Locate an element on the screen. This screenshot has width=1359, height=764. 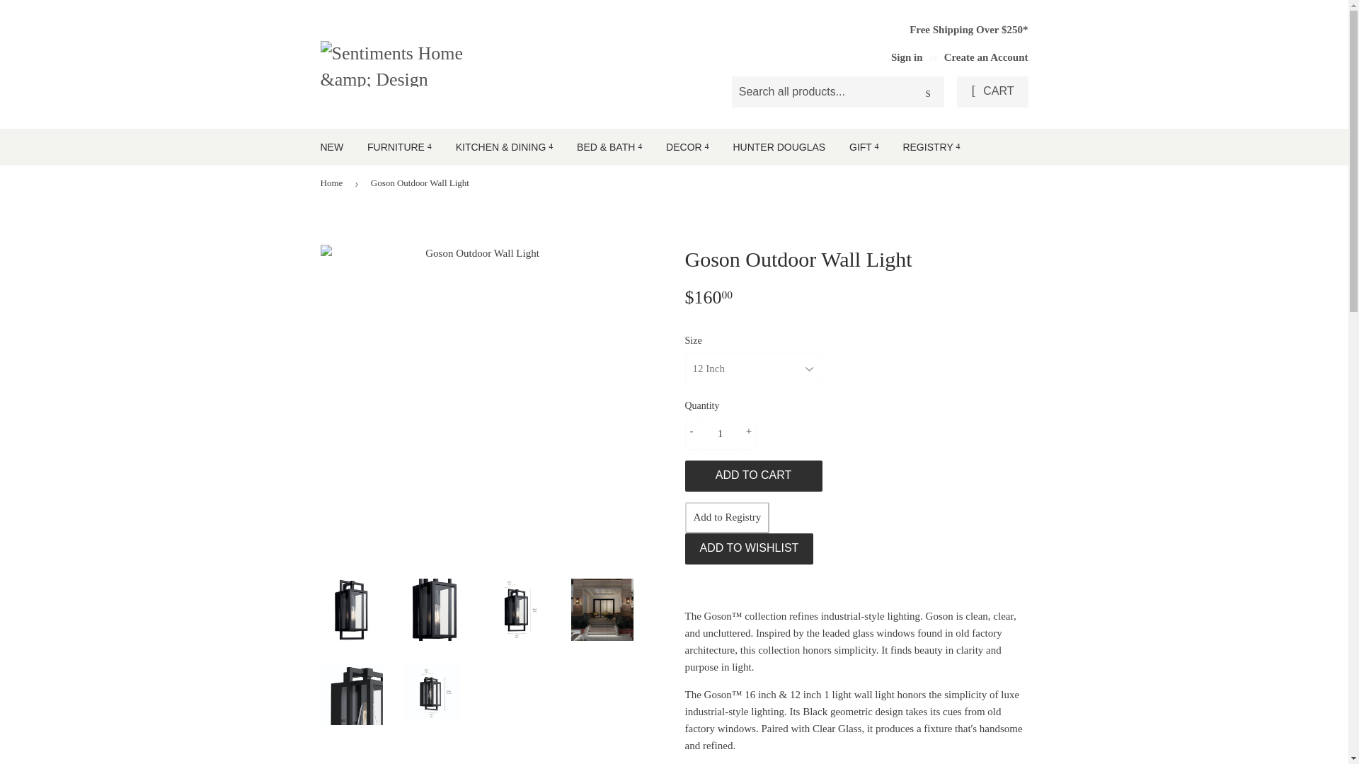
Sign in is located at coordinates (907, 57).